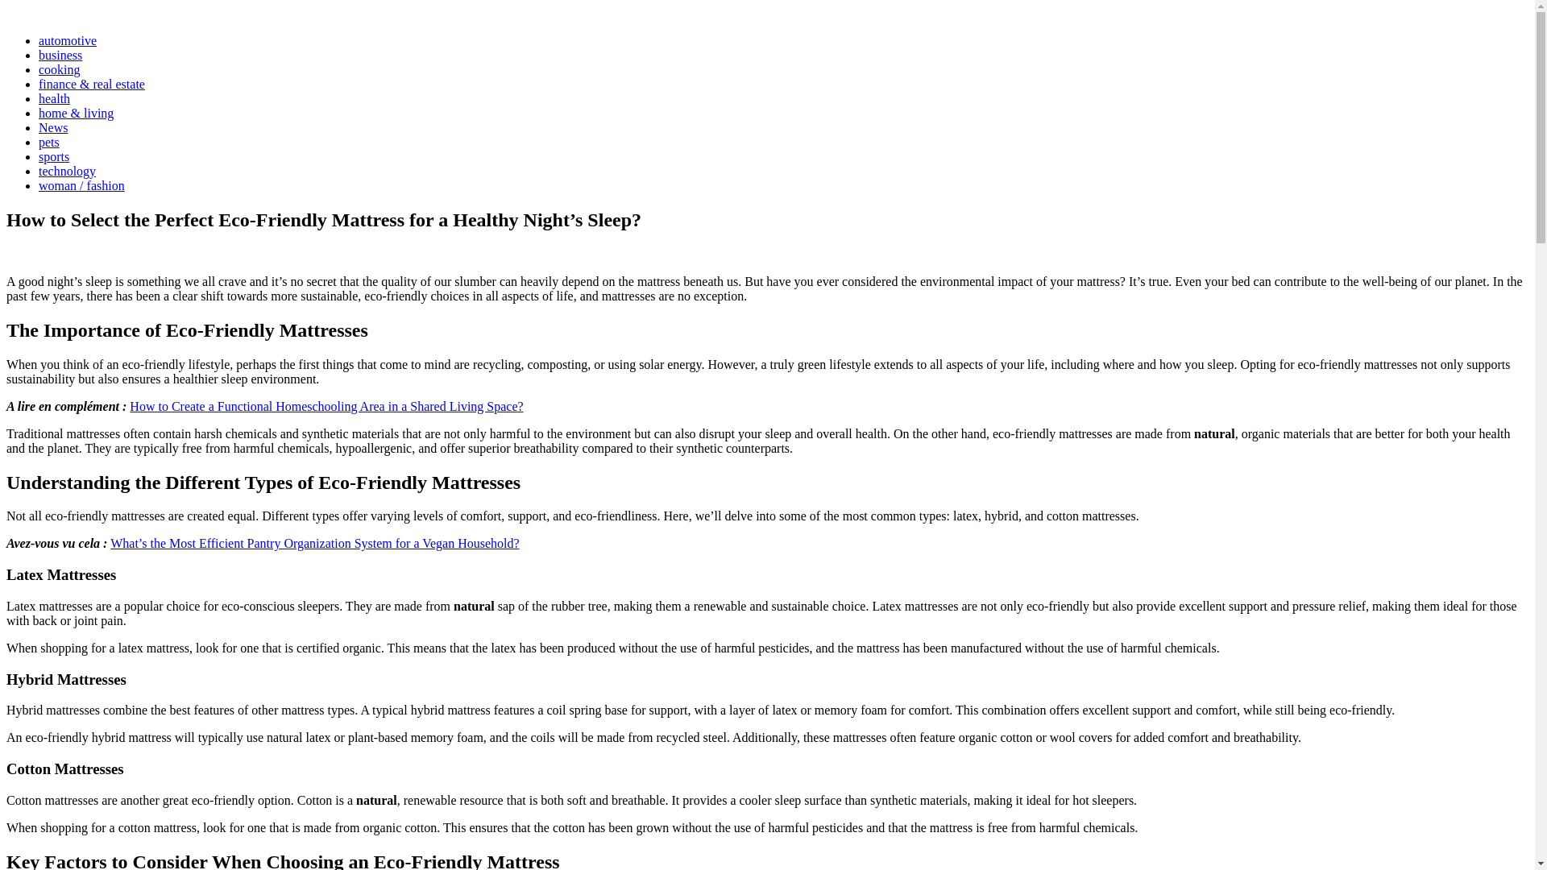 This screenshot has height=870, width=1547. What do you see at coordinates (54, 98) in the screenshot?
I see `health` at bounding box center [54, 98].